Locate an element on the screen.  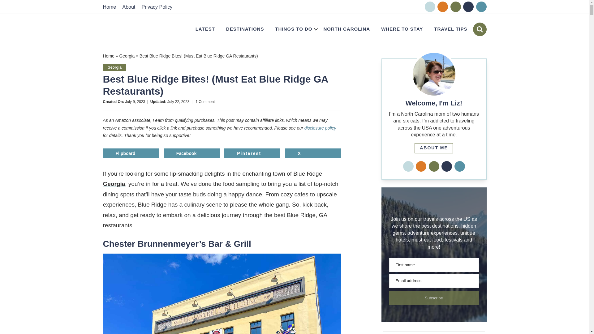
GET LOST IN THE USA is located at coordinates (131, 29).